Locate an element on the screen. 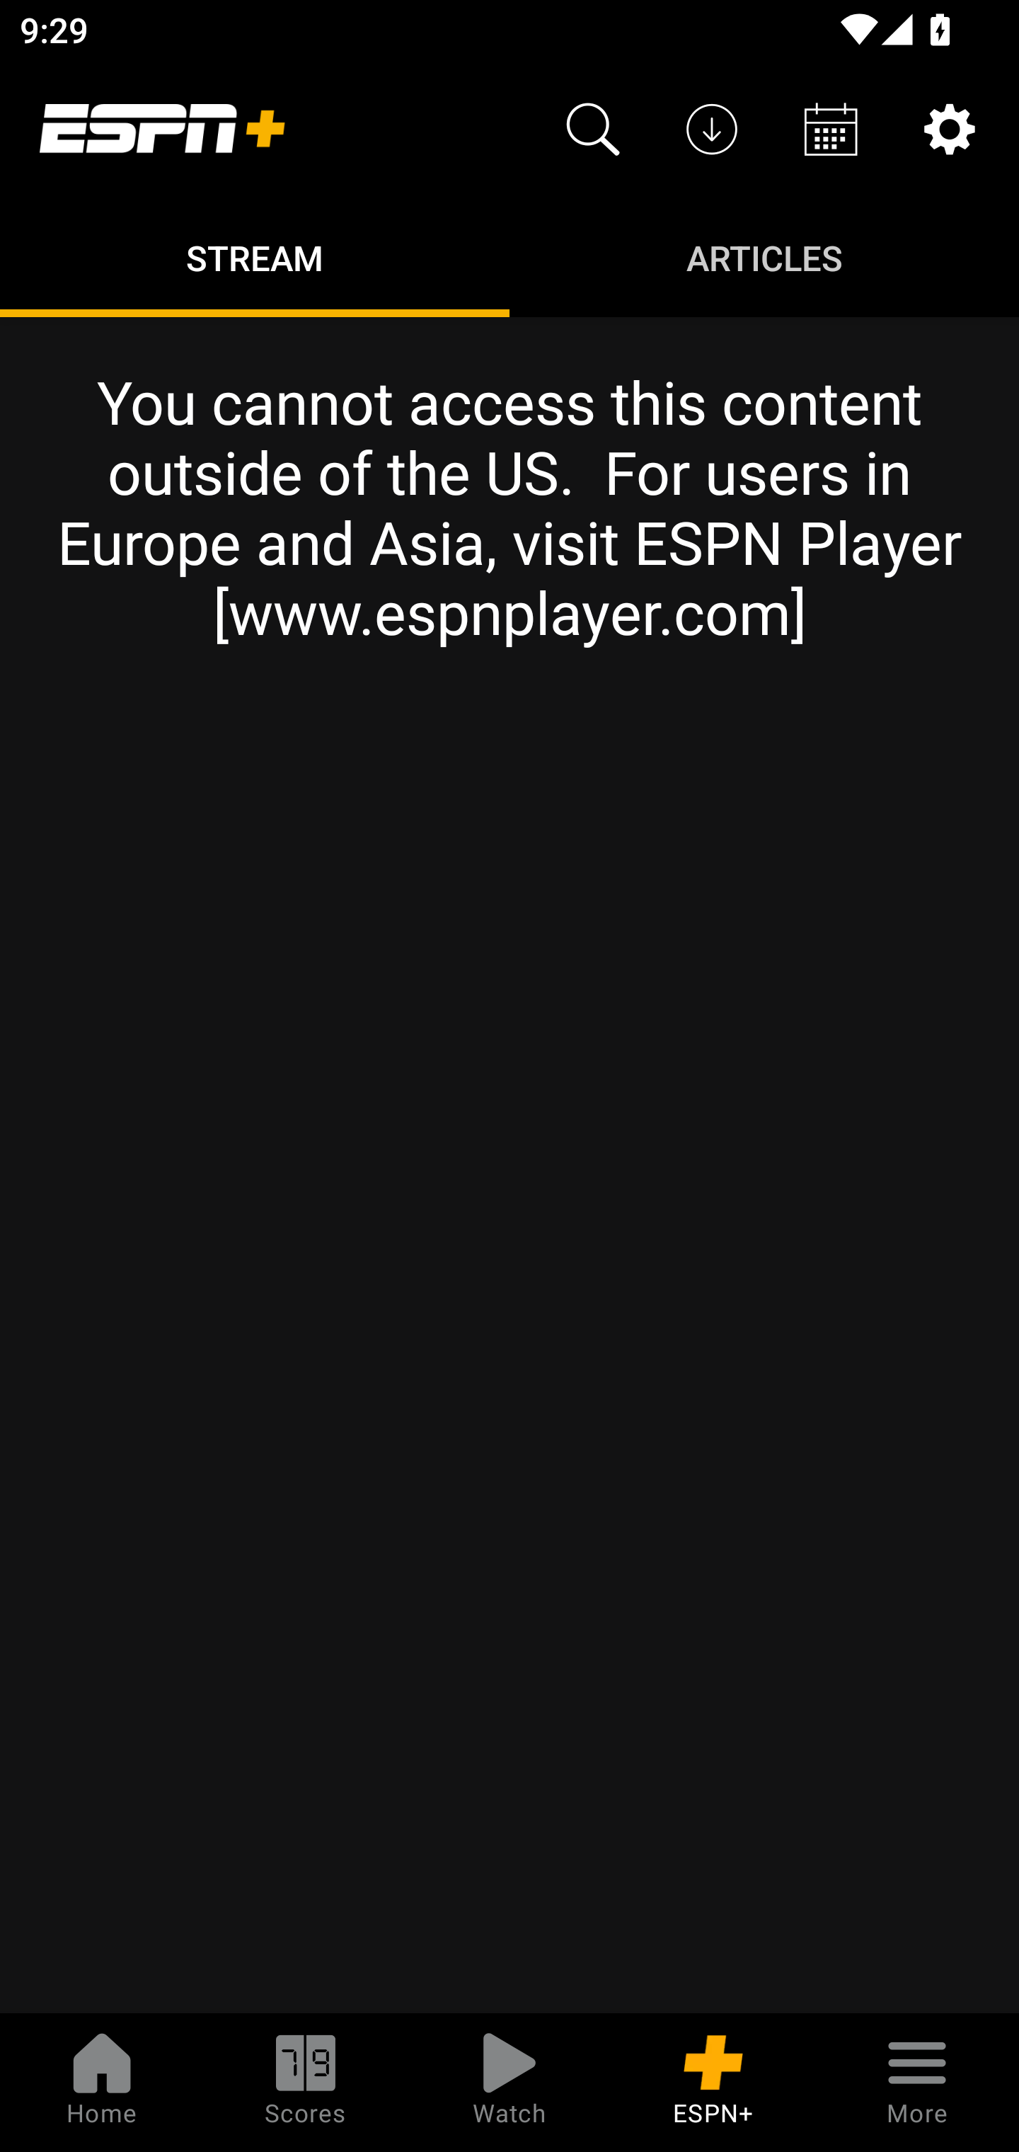 The image size is (1019, 2152). Schedule is located at coordinates (831, 129).